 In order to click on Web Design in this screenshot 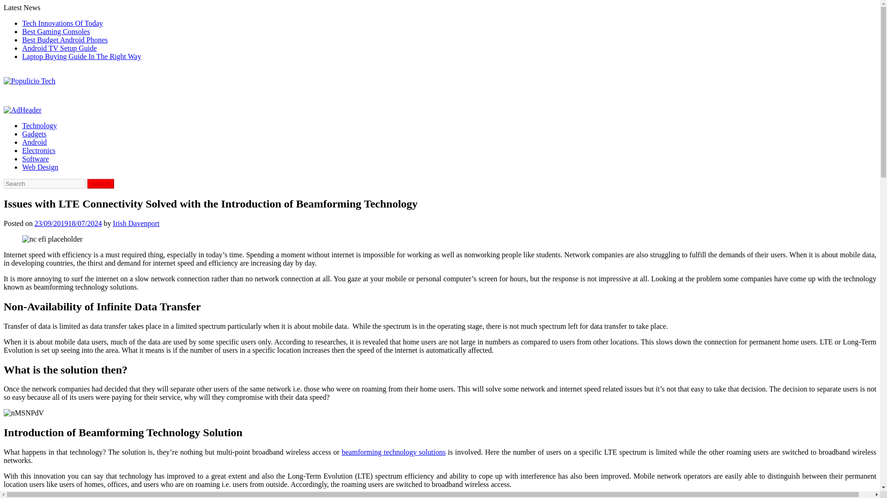, I will do `click(40, 167)`.